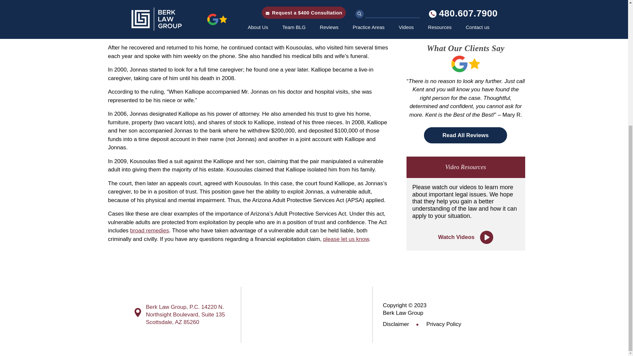 This screenshot has height=356, width=633. Describe the element at coordinates (418, 3) in the screenshot. I see `1` at that location.